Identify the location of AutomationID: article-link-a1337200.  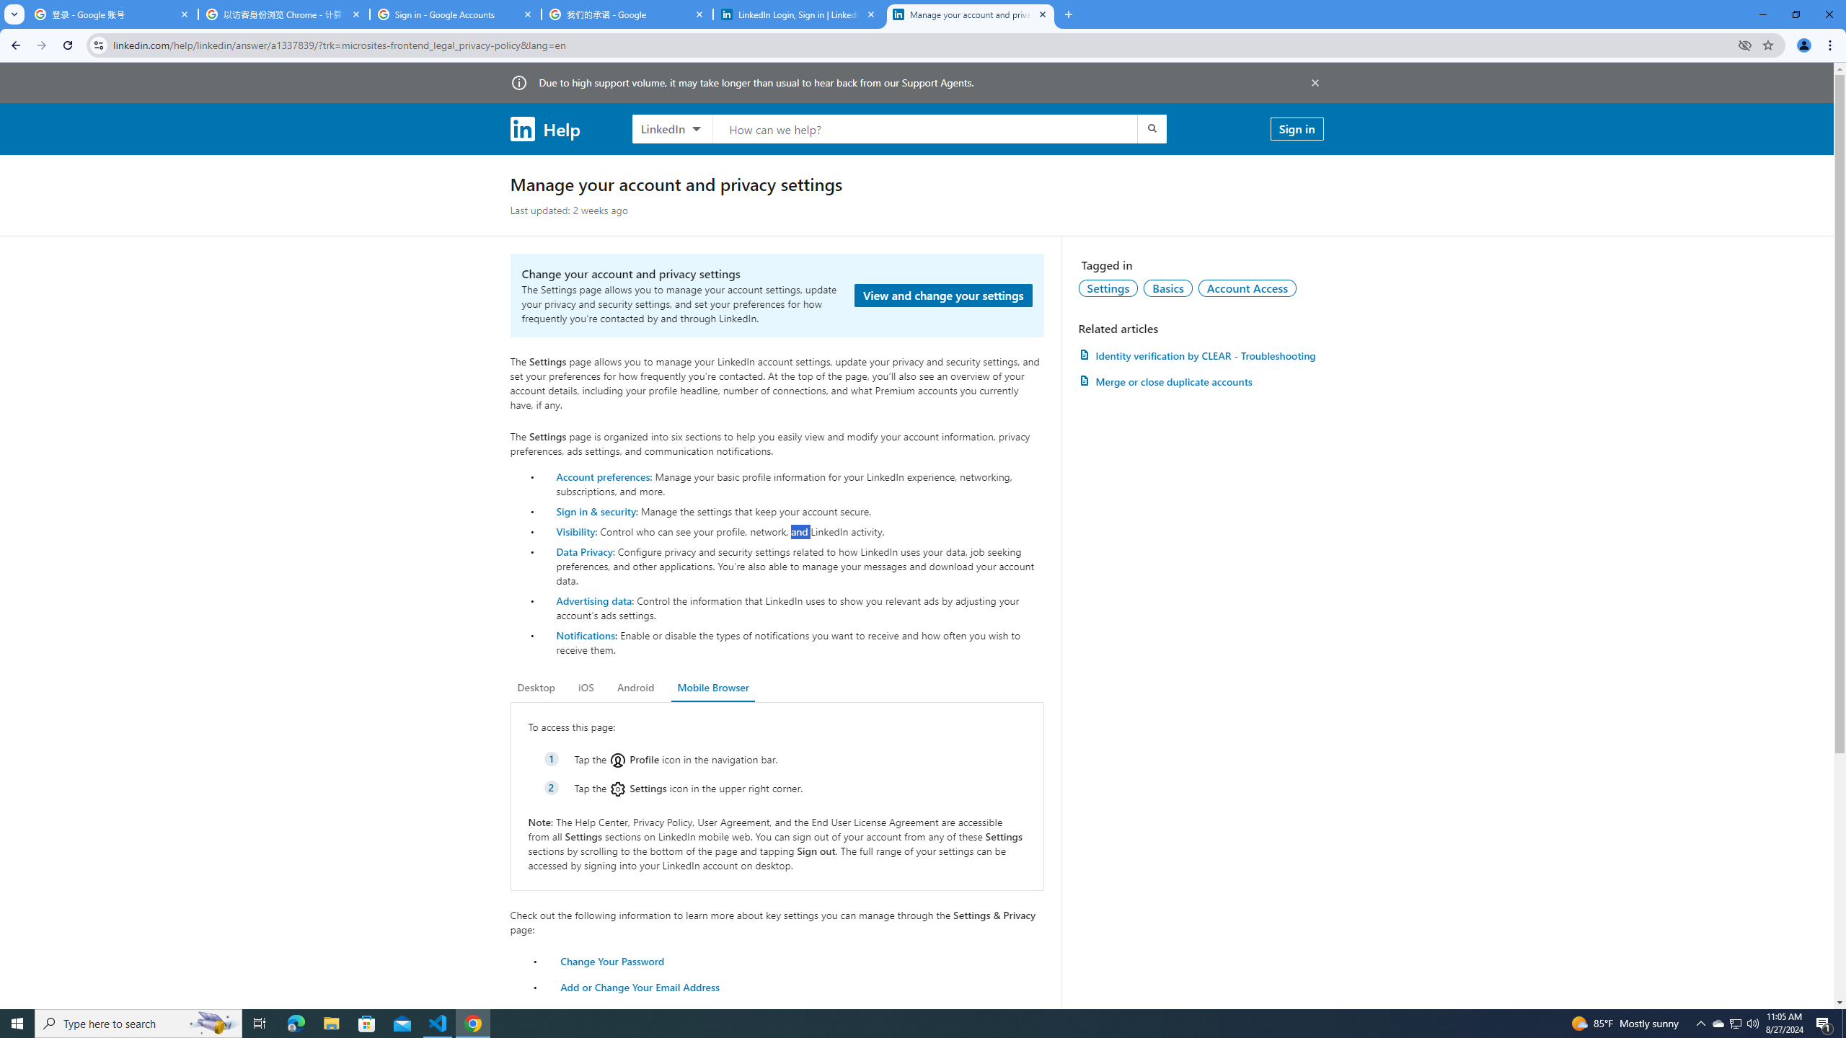
(1201, 381).